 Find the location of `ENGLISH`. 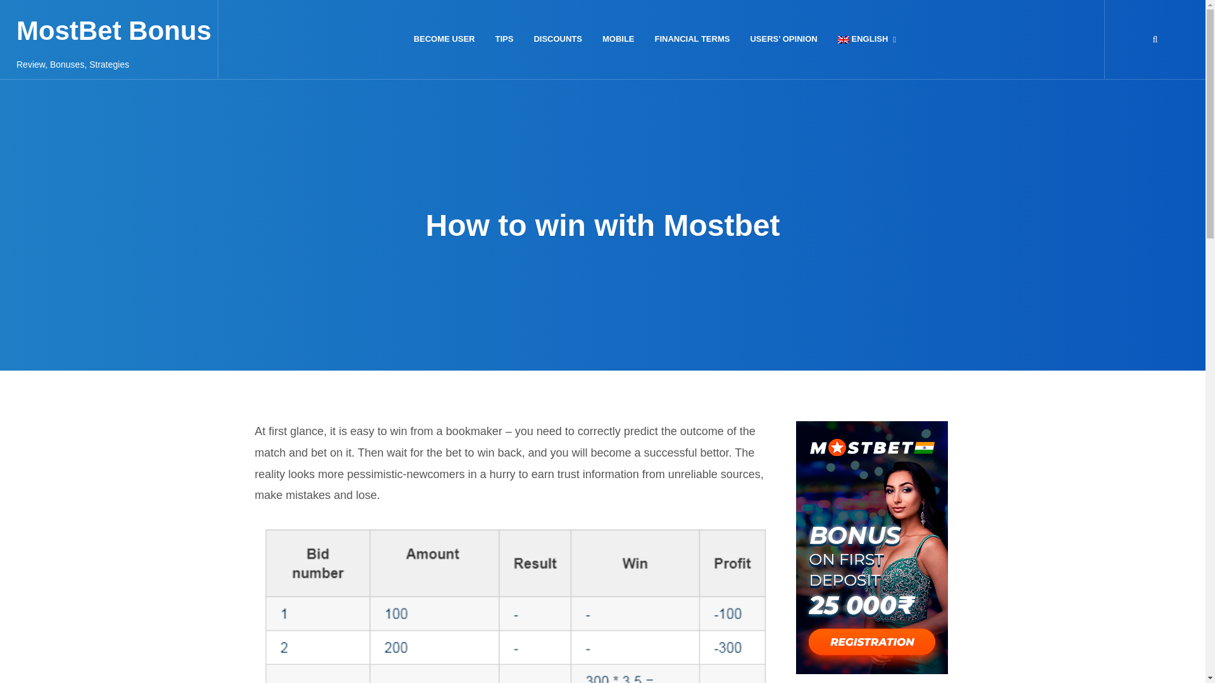

ENGLISH is located at coordinates (868, 39).